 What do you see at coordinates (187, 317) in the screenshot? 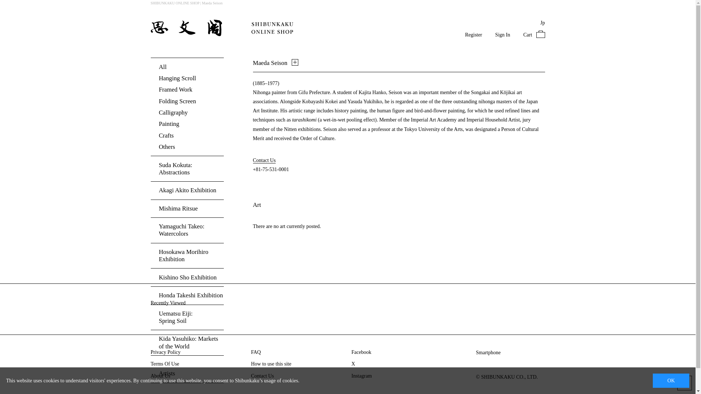
I see `FAQ` at bounding box center [187, 317].